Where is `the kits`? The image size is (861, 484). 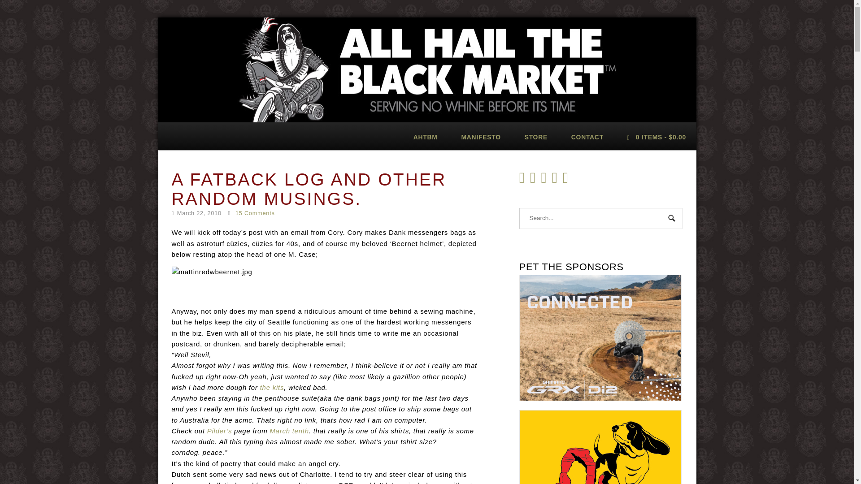 the kits is located at coordinates (272, 387).